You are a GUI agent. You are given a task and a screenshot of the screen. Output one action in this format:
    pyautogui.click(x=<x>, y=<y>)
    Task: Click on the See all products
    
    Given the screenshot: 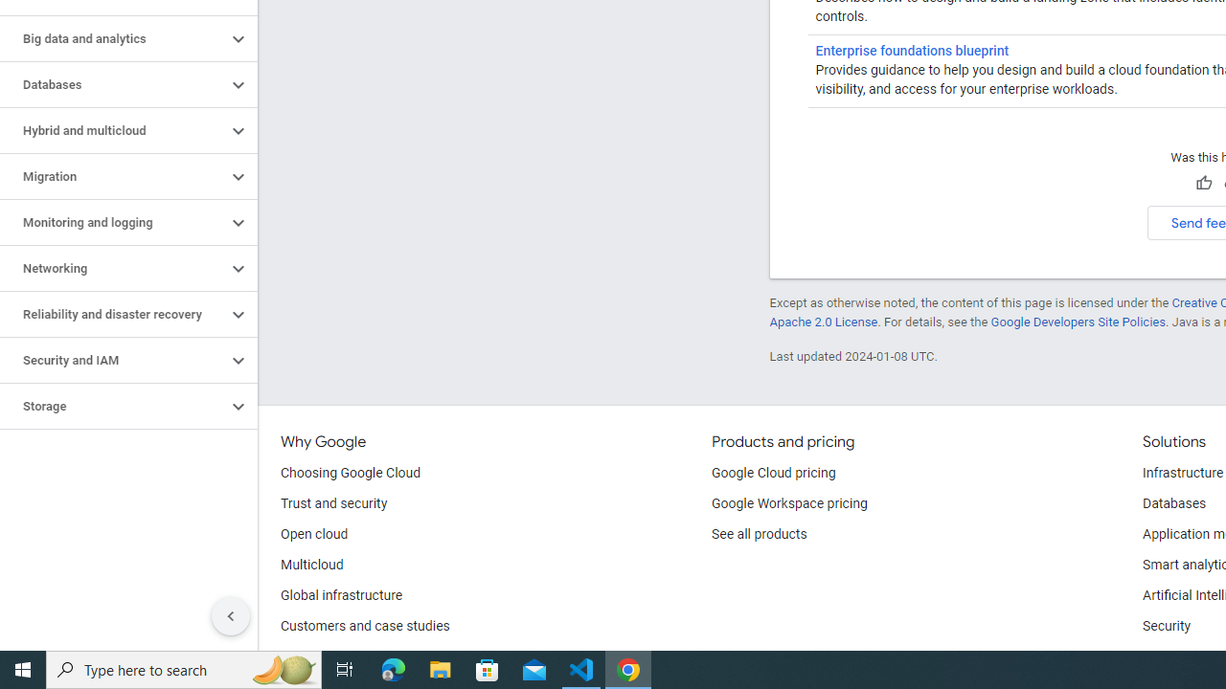 What is the action you would take?
    pyautogui.click(x=759, y=534)
    